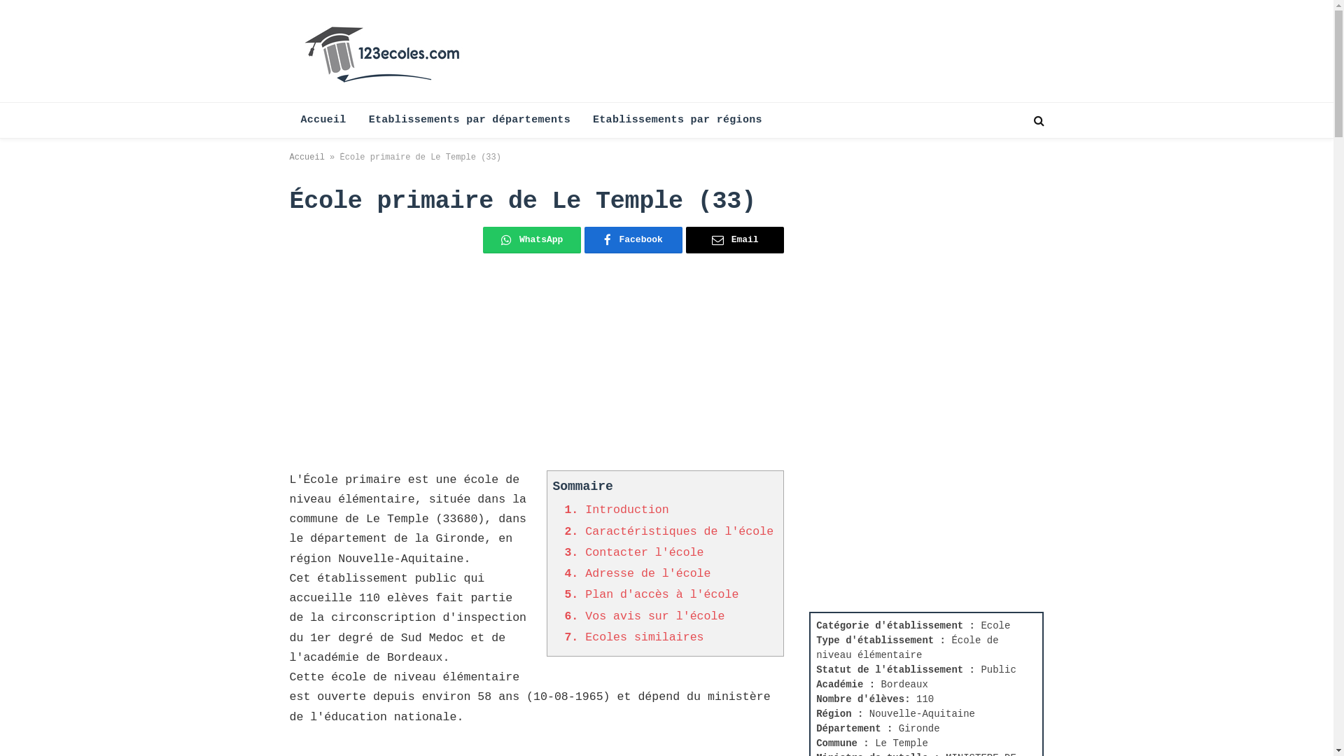  I want to click on WhatsApp, so click(532, 240).